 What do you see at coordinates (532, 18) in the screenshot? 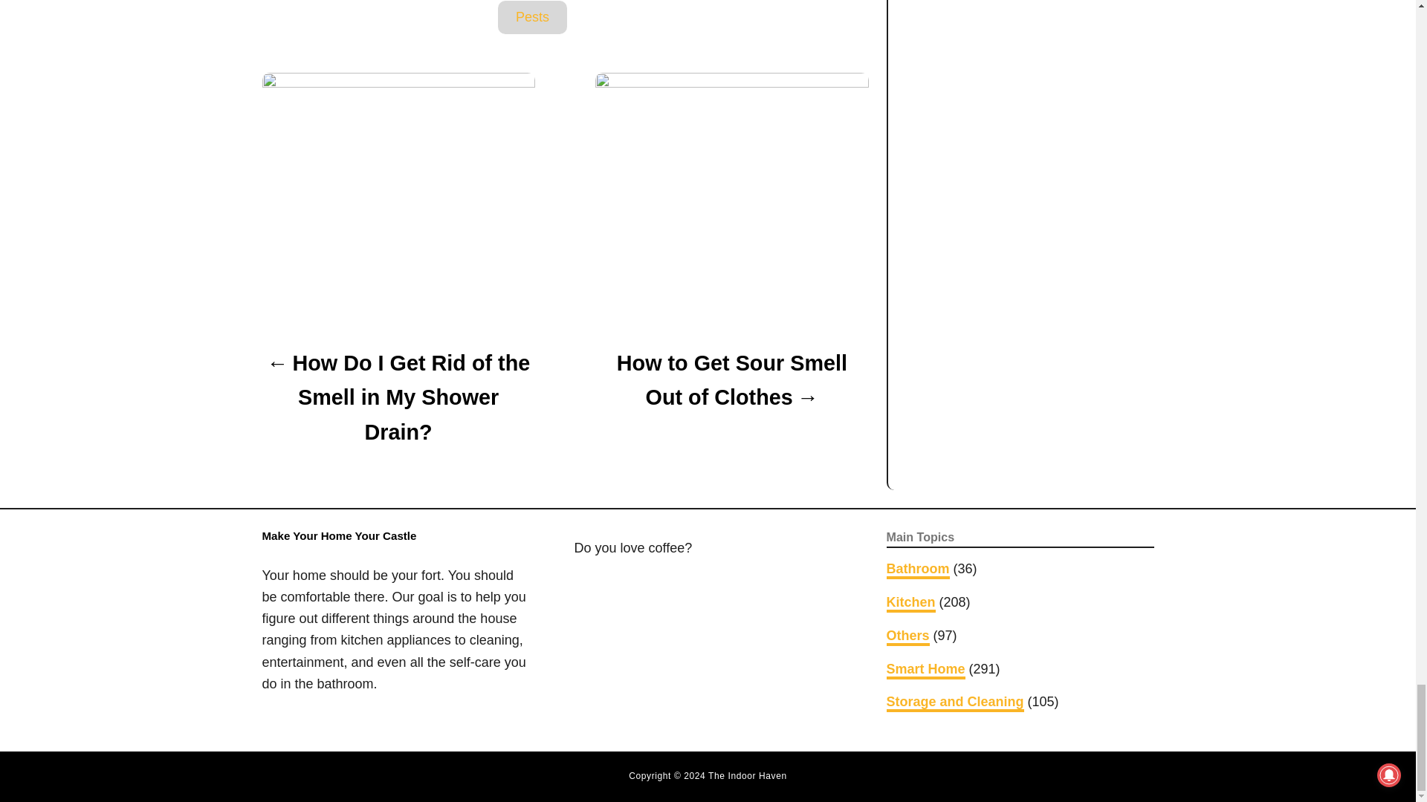
I see `Pests` at bounding box center [532, 18].